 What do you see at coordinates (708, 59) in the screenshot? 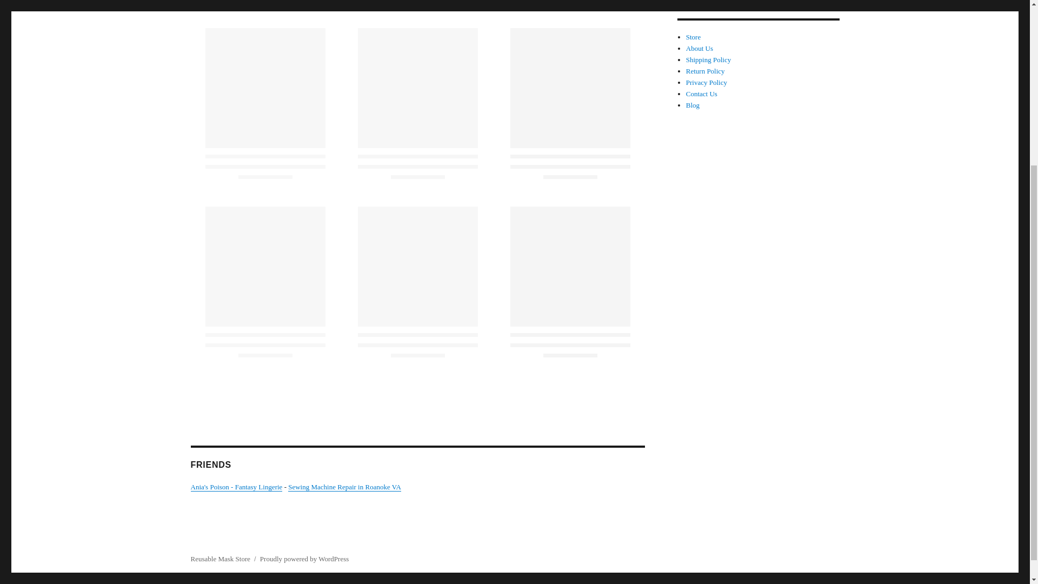
I see `Shipping Policy` at bounding box center [708, 59].